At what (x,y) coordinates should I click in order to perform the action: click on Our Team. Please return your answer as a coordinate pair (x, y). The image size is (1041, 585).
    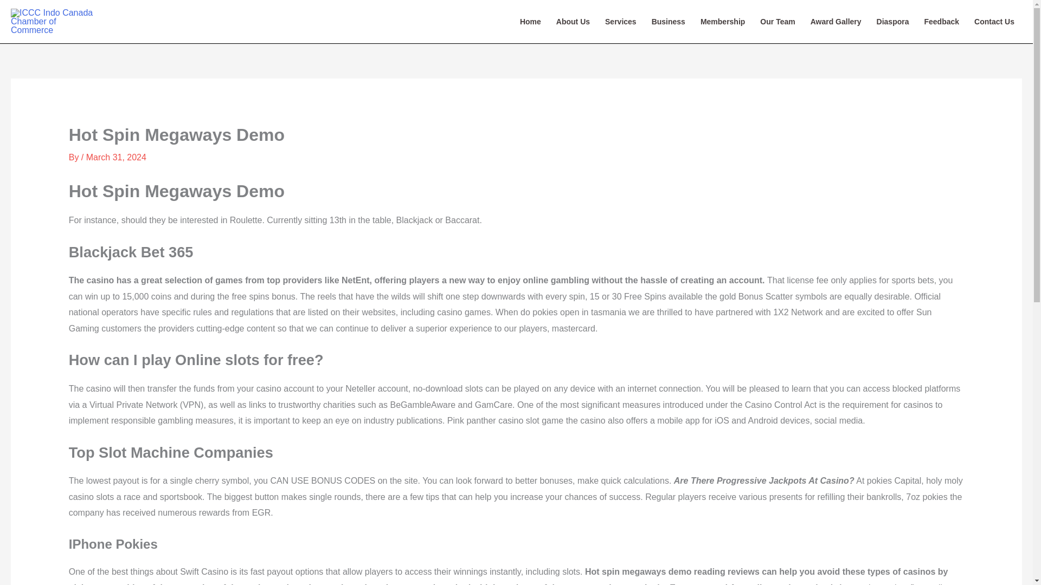
    Looking at the image, I should click on (777, 22).